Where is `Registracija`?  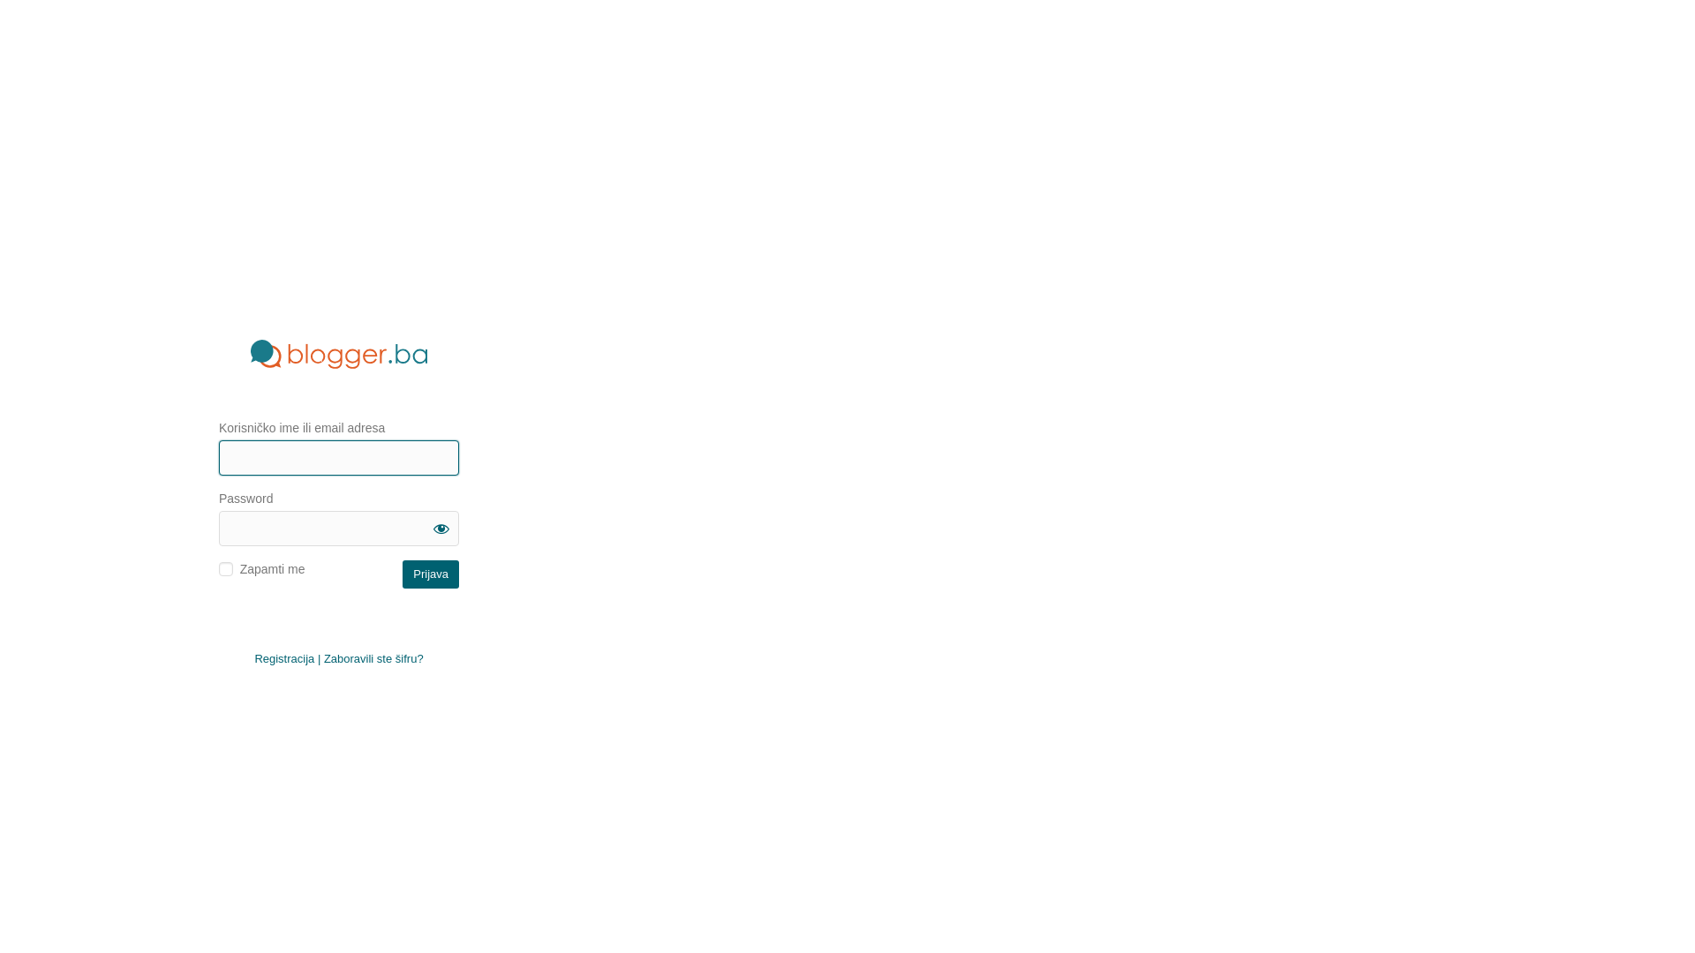 Registracija is located at coordinates (284, 658).